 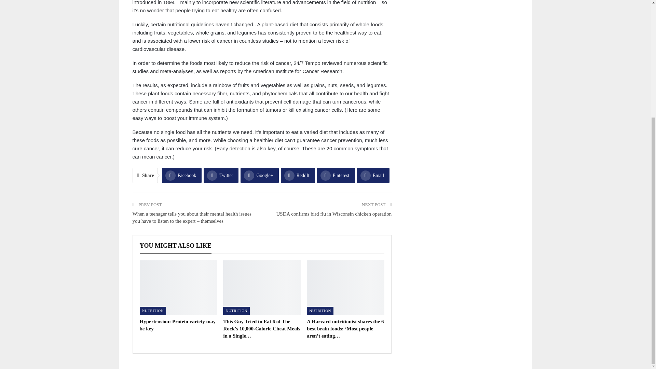 What do you see at coordinates (336, 175) in the screenshot?
I see `Pinterest` at bounding box center [336, 175].